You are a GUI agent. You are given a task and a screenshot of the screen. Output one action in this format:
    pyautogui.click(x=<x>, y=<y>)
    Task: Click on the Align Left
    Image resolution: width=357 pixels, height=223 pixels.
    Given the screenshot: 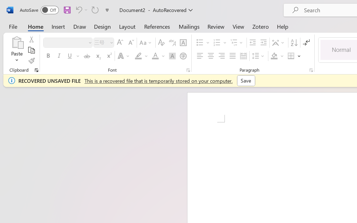 What is the action you would take?
    pyautogui.click(x=200, y=56)
    